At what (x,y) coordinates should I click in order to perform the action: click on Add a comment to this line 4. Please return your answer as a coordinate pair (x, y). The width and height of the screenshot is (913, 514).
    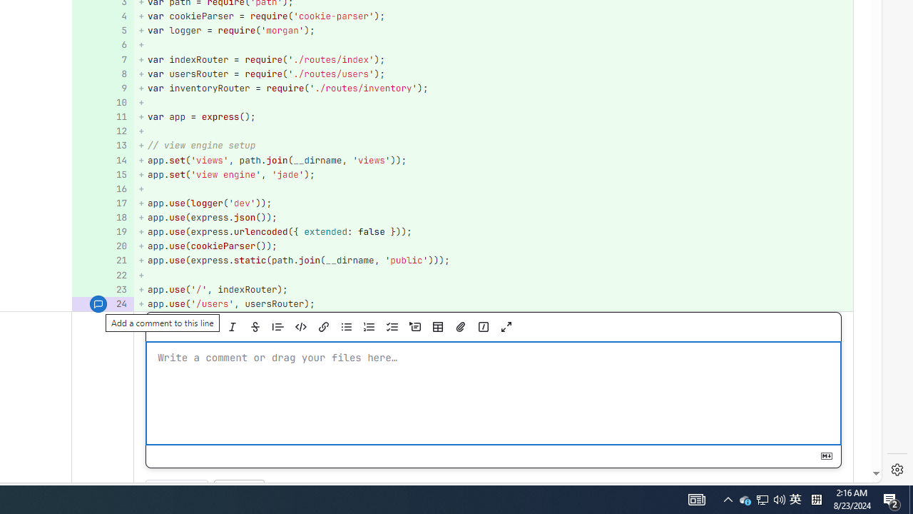
    Looking at the image, I should click on (103, 16).